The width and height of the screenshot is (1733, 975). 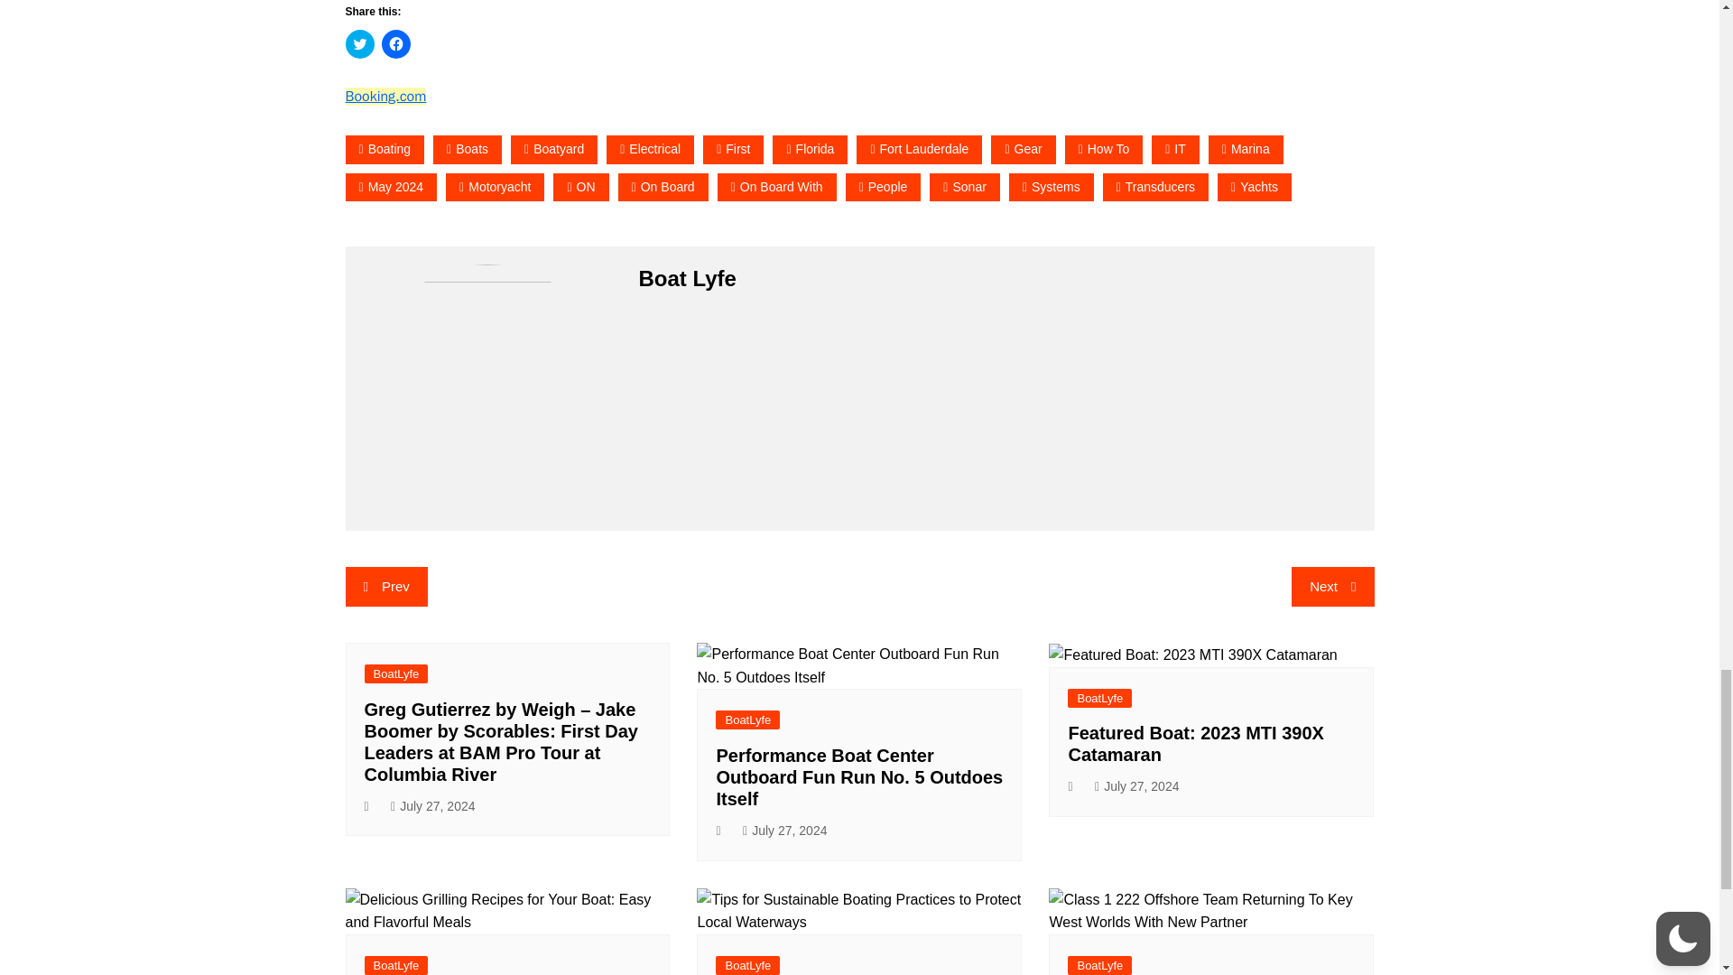 What do you see at coordinates (776, 187) in the screenshot?
I see `On Board With` at bounding box center [776, 187].